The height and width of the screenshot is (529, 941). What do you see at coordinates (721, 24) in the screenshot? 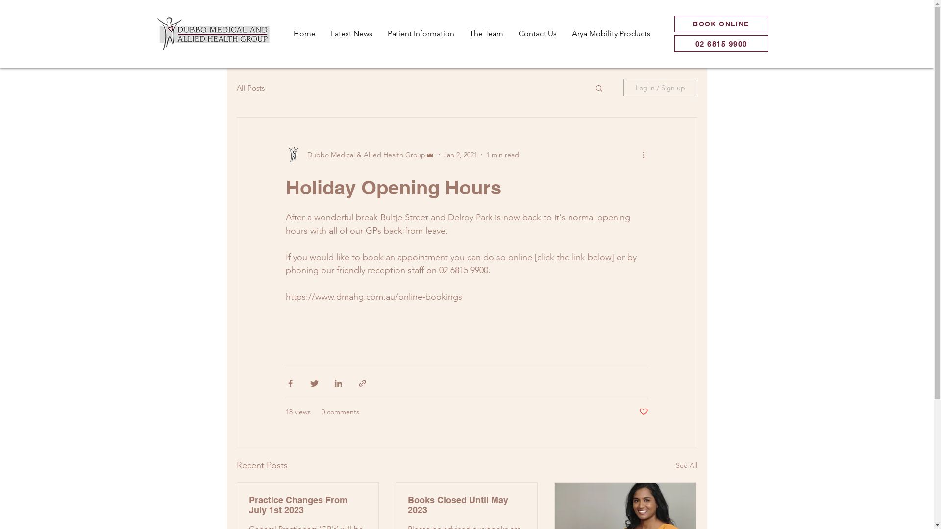
I see `BOOK ONLINE` at bounding box center [721, 24].